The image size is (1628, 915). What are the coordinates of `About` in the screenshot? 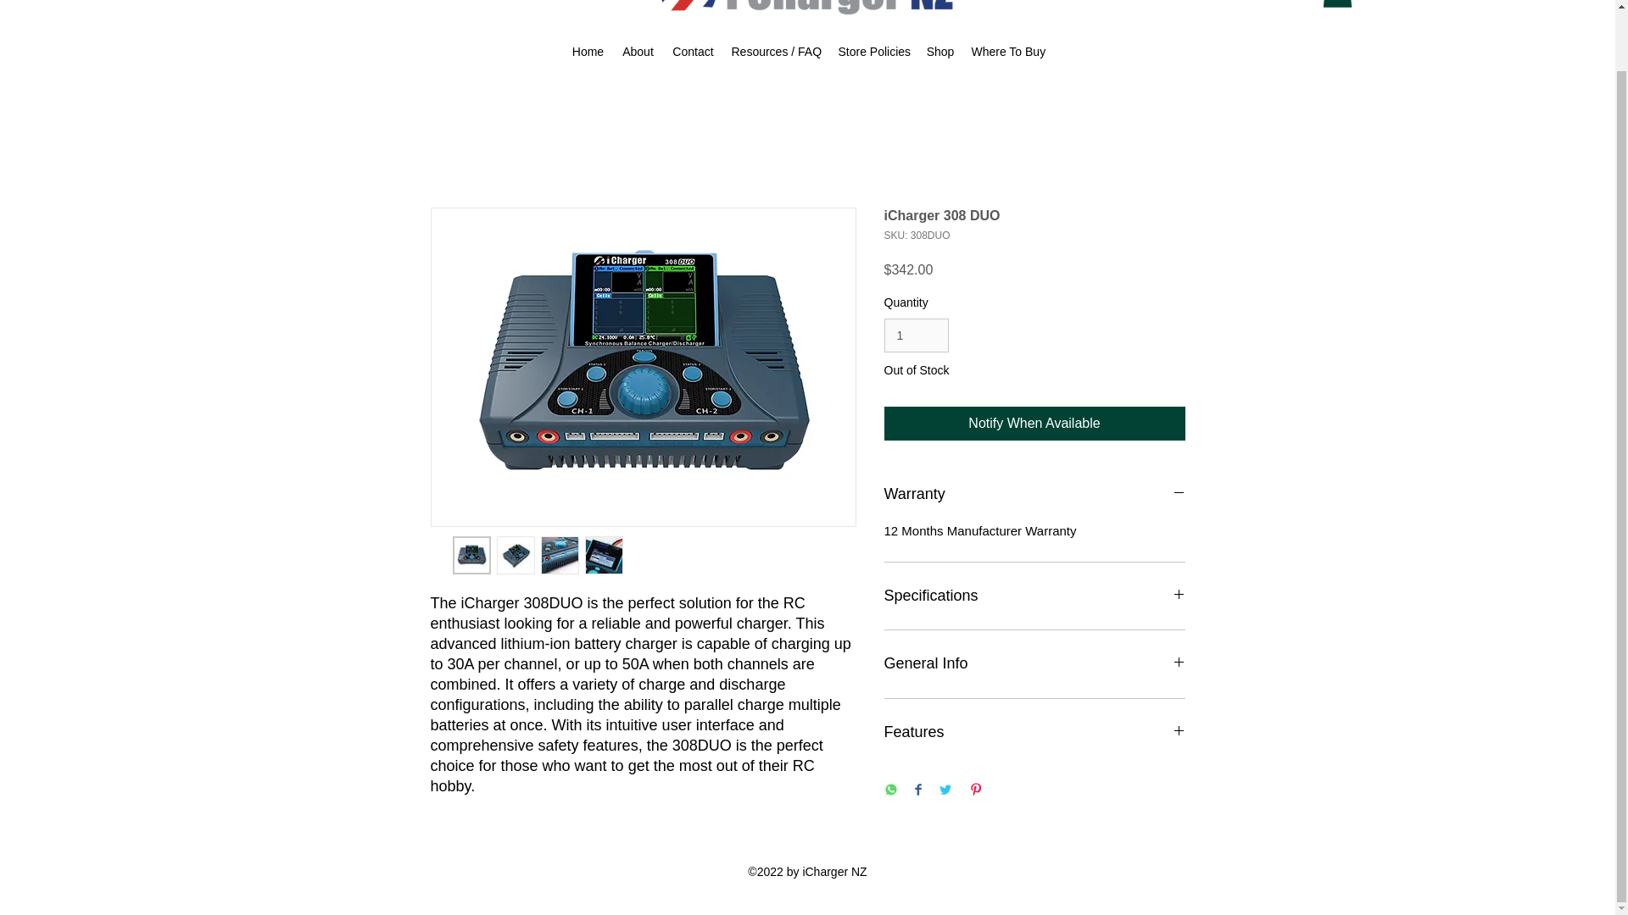 It's located at (637, 51).